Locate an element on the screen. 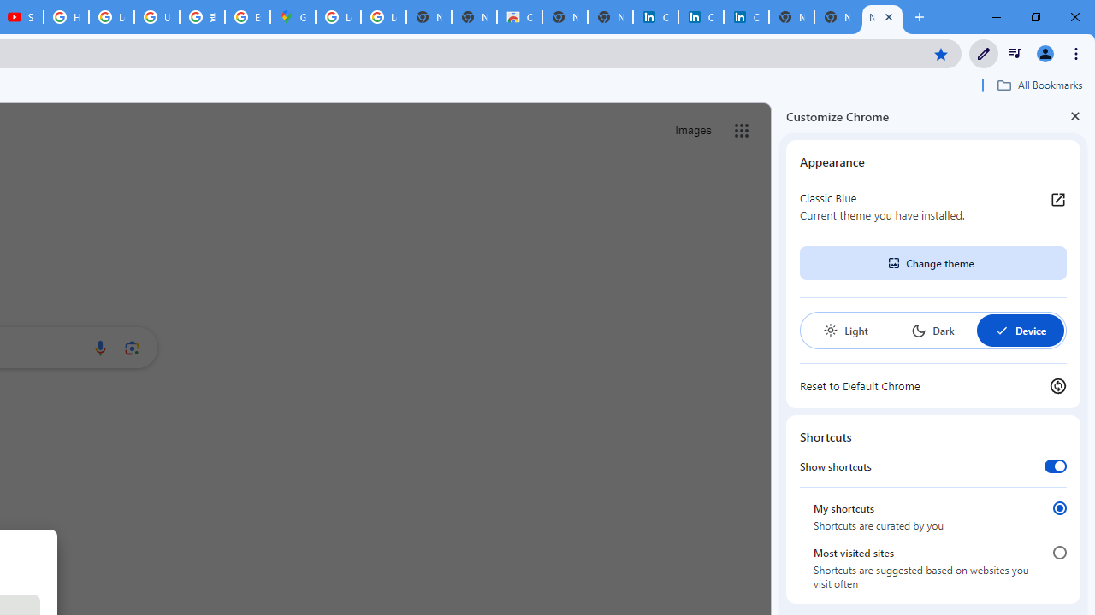 This screenshot has width=1095, height=615. Explore new street-level details - Google Maps Help is located at coordinates (247, 17).